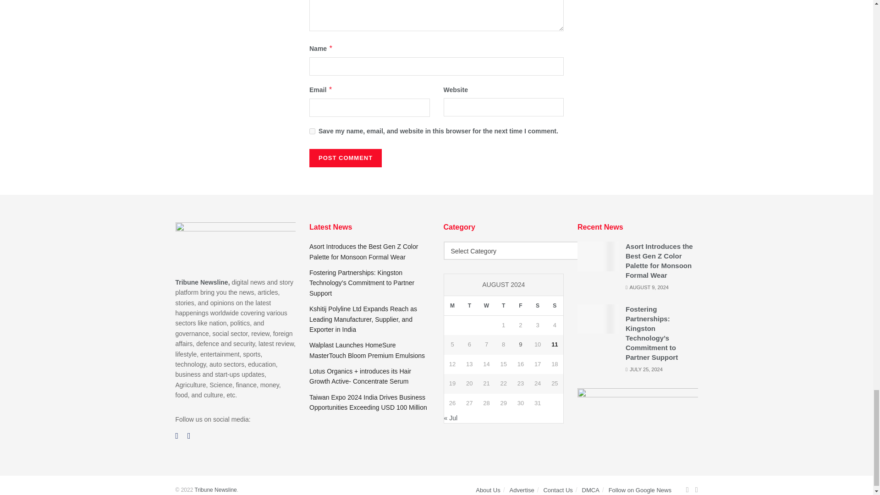 This screenshot has height=495, width=880. Describe the element at coordinates (312, 131) in the screenshot. I see `yes` at that location.